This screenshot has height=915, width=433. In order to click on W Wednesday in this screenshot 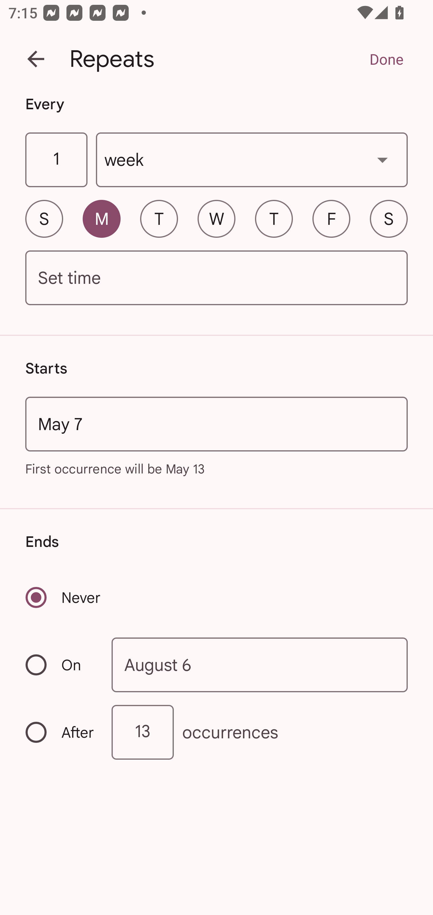, I will do `click(216, 219)`.